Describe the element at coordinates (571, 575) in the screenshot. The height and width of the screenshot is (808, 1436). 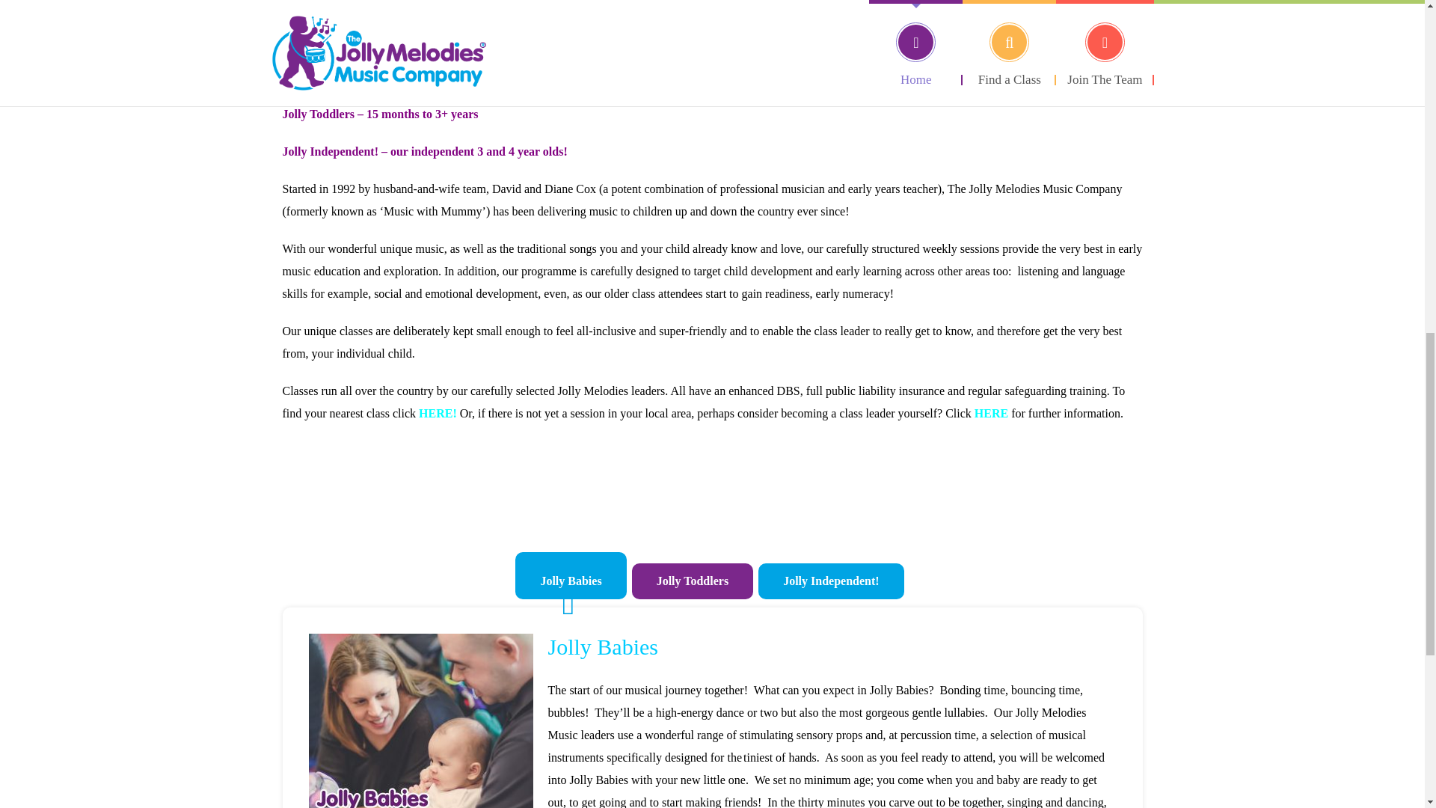
I see `Jolly Babies` at that location.